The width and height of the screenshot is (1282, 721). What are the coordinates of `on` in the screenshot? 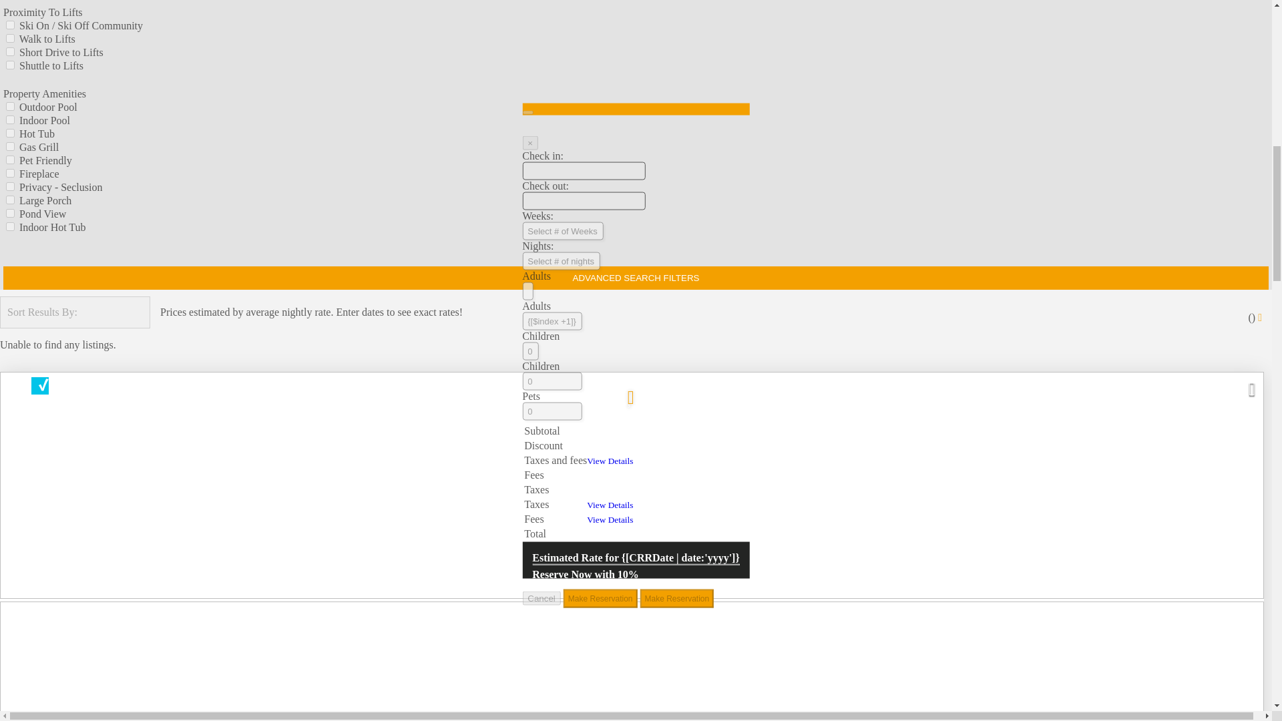 It's located at (10, 134).